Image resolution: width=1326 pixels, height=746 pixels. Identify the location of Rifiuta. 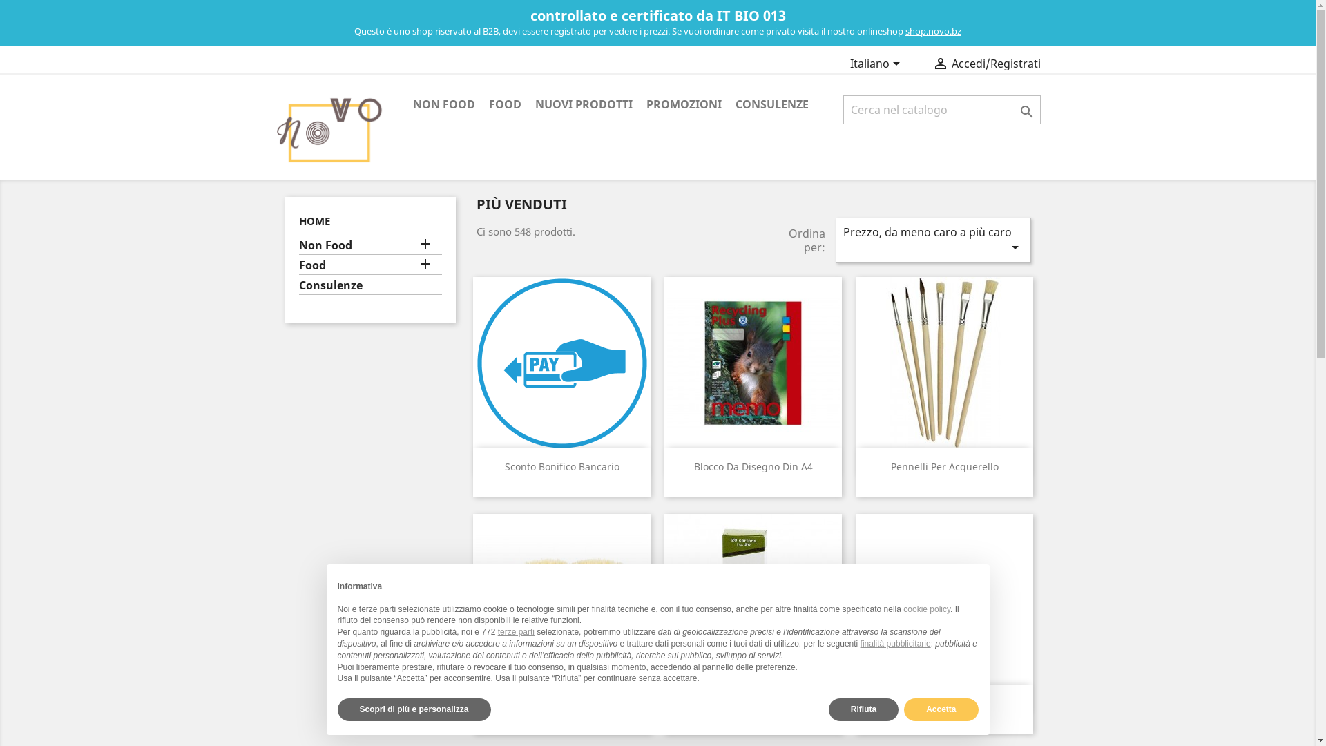
(863, 710).